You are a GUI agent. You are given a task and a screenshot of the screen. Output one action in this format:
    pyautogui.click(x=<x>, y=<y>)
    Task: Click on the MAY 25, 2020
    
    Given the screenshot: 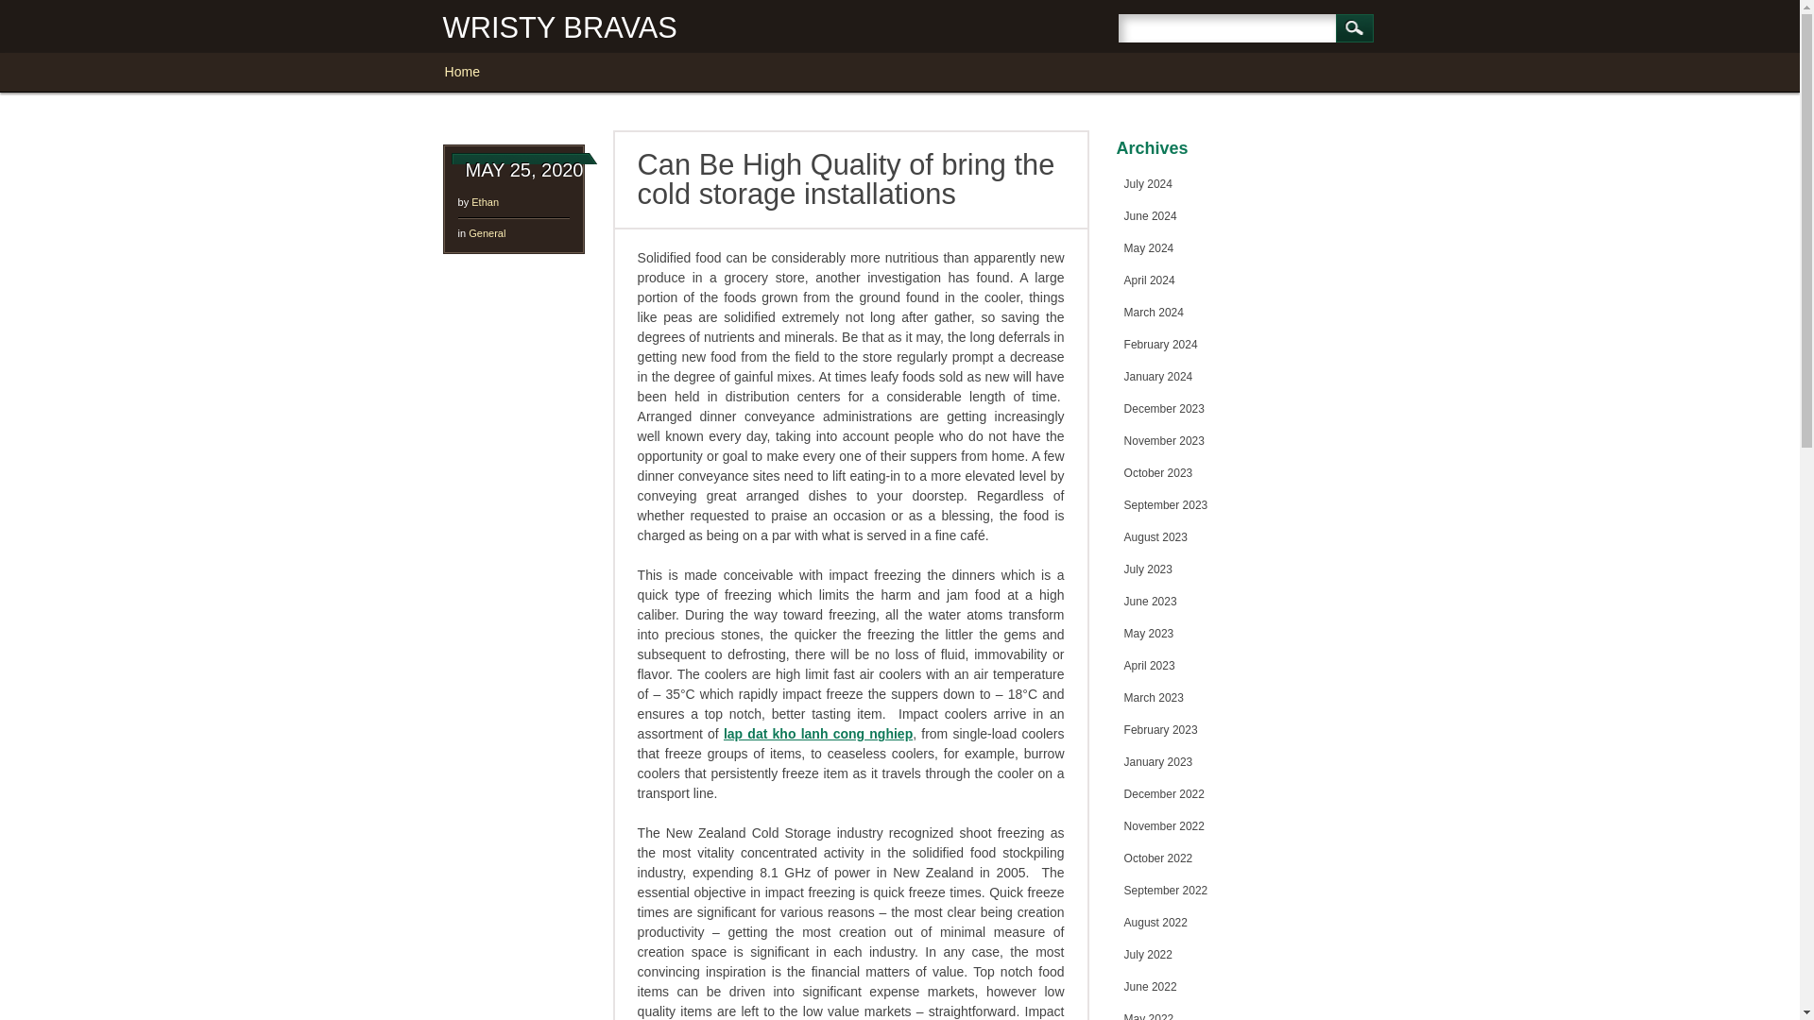 What is the action you would take?
    pyautogui.click(x=525, y=170)
    